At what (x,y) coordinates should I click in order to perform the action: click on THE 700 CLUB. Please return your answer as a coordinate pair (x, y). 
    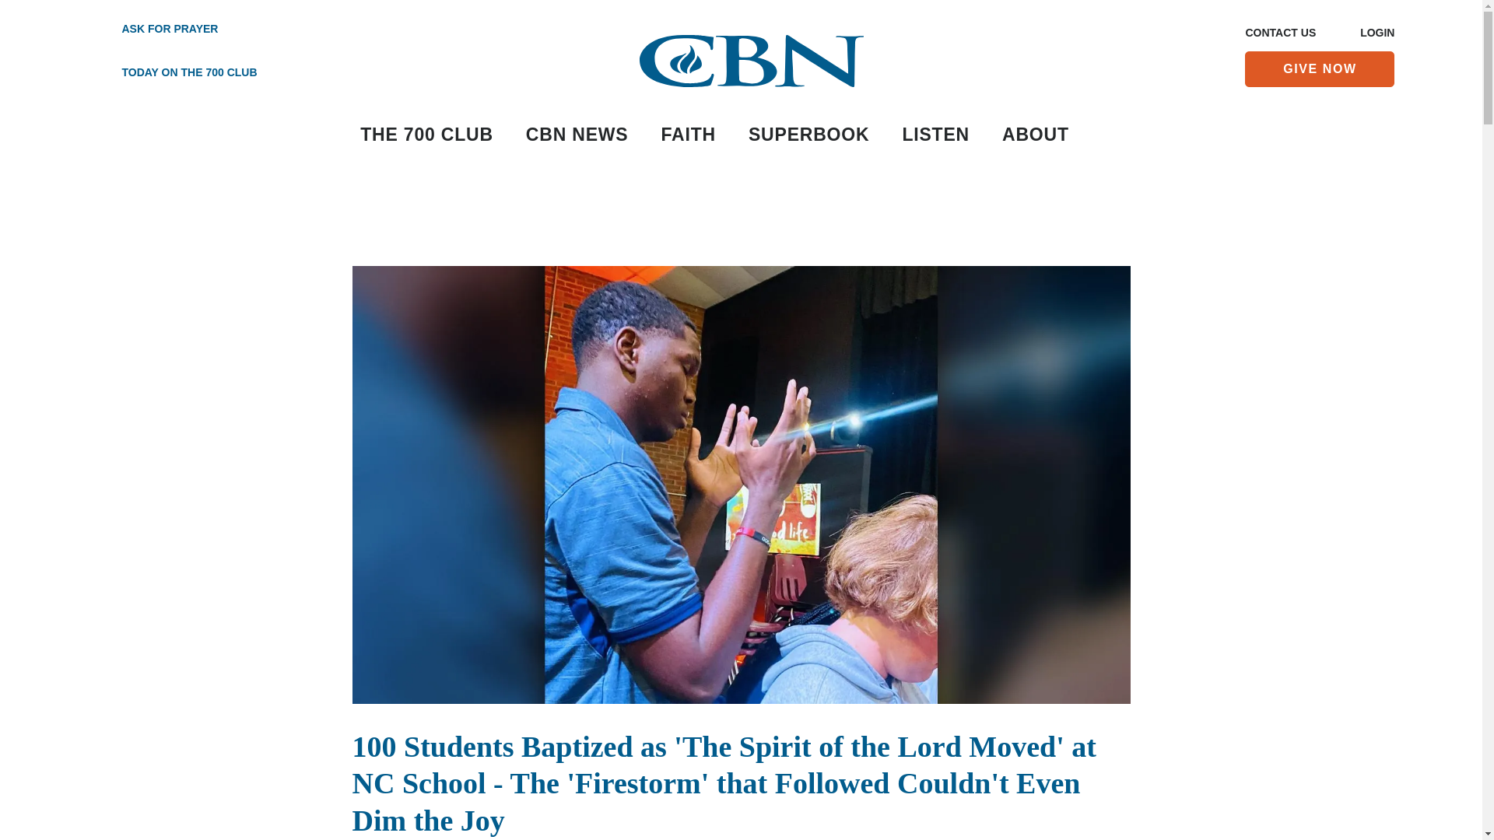
    Looking at the image, I should click on (426, 135).